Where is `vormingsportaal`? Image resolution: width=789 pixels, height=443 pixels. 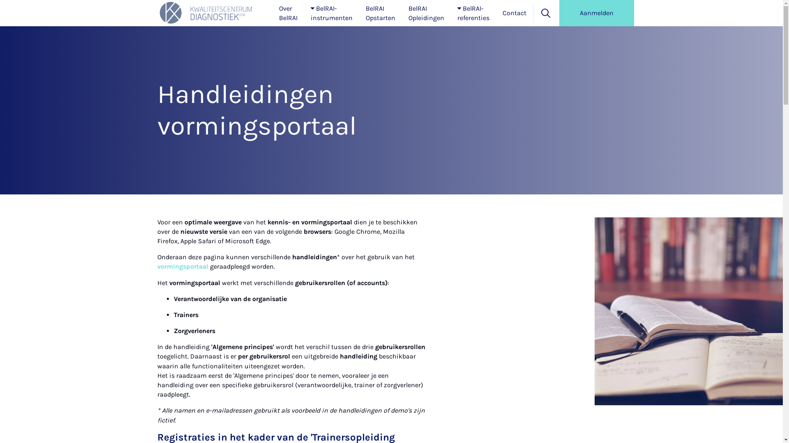 vormingsportaal is located at coordinates (182, 267).